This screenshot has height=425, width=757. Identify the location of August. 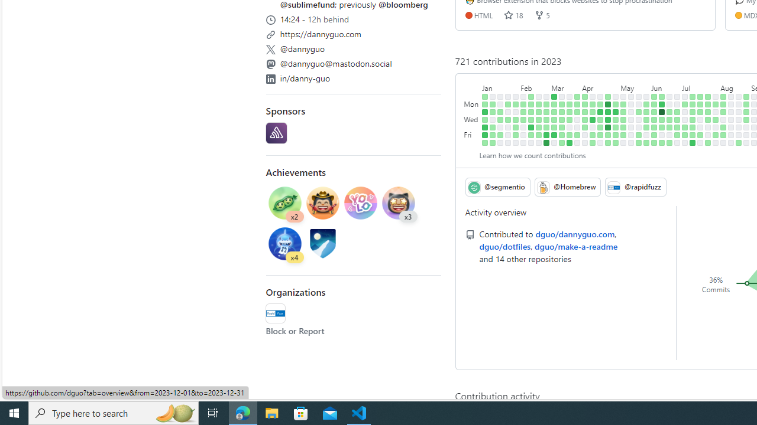
(735, 86).